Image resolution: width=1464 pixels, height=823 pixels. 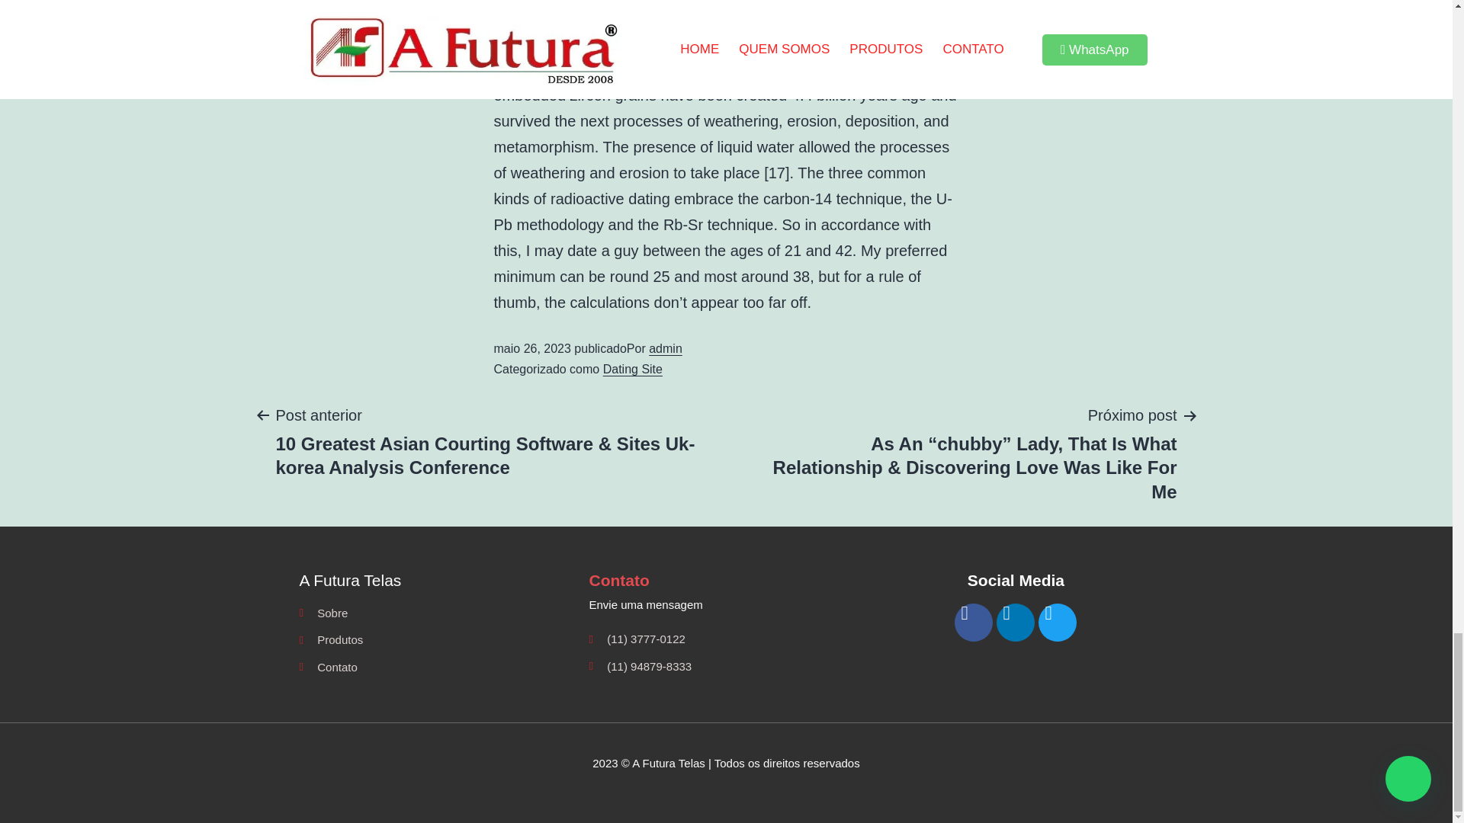 What do you see at coordinates (436, 640) in the screenshot?
I see `Produtos` at bounding box center [436, 640].